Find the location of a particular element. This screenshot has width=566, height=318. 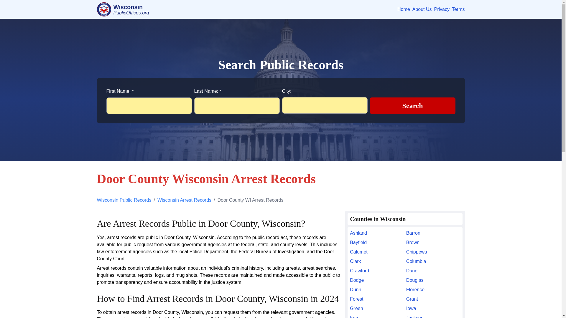

Green is located at coordinates (377, 308).